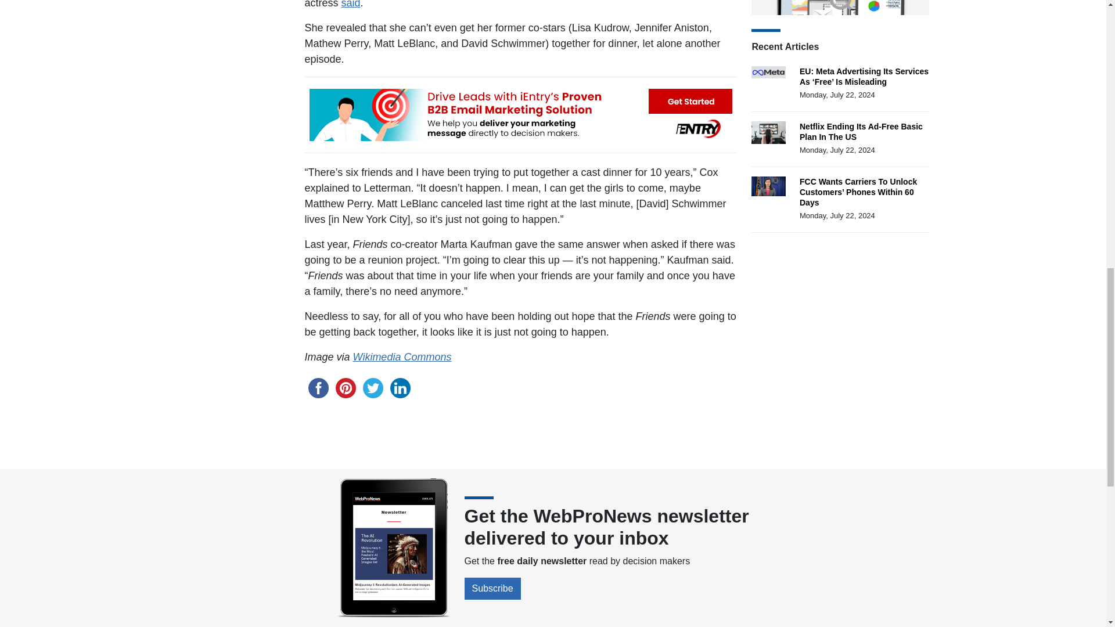  I want to click on pinterest, so click(346, 387).